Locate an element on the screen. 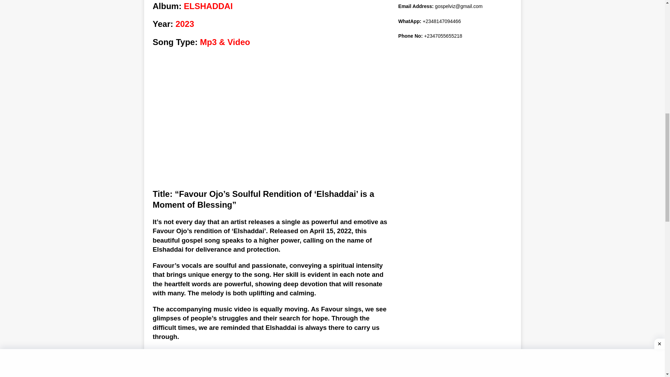  Play is located at coordinates (162, 370).